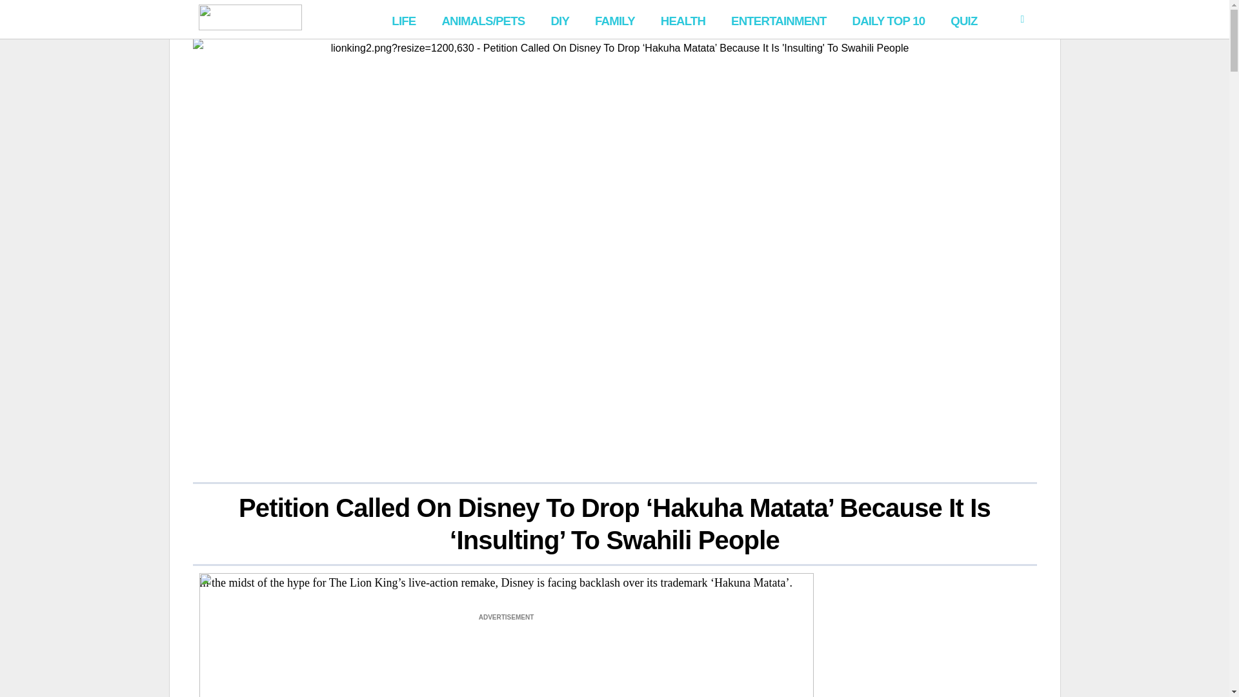 Image resolution: width=1239 pixels, height=697 pixels. Describe the element at coordinates (888, 19) in the screenshot. I see `DAILY TOP 10` at that location.